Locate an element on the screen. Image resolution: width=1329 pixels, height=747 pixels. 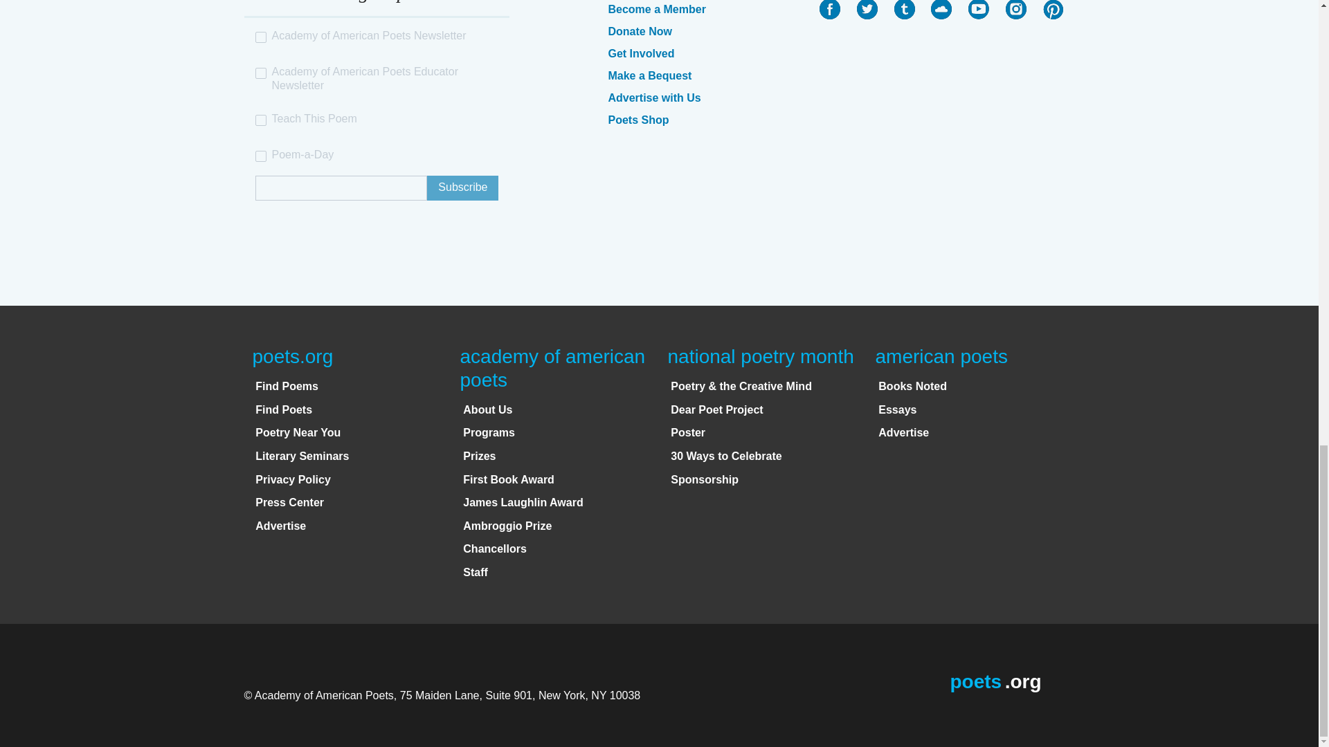
Poetry Near You is located at coordinates (298, 432).